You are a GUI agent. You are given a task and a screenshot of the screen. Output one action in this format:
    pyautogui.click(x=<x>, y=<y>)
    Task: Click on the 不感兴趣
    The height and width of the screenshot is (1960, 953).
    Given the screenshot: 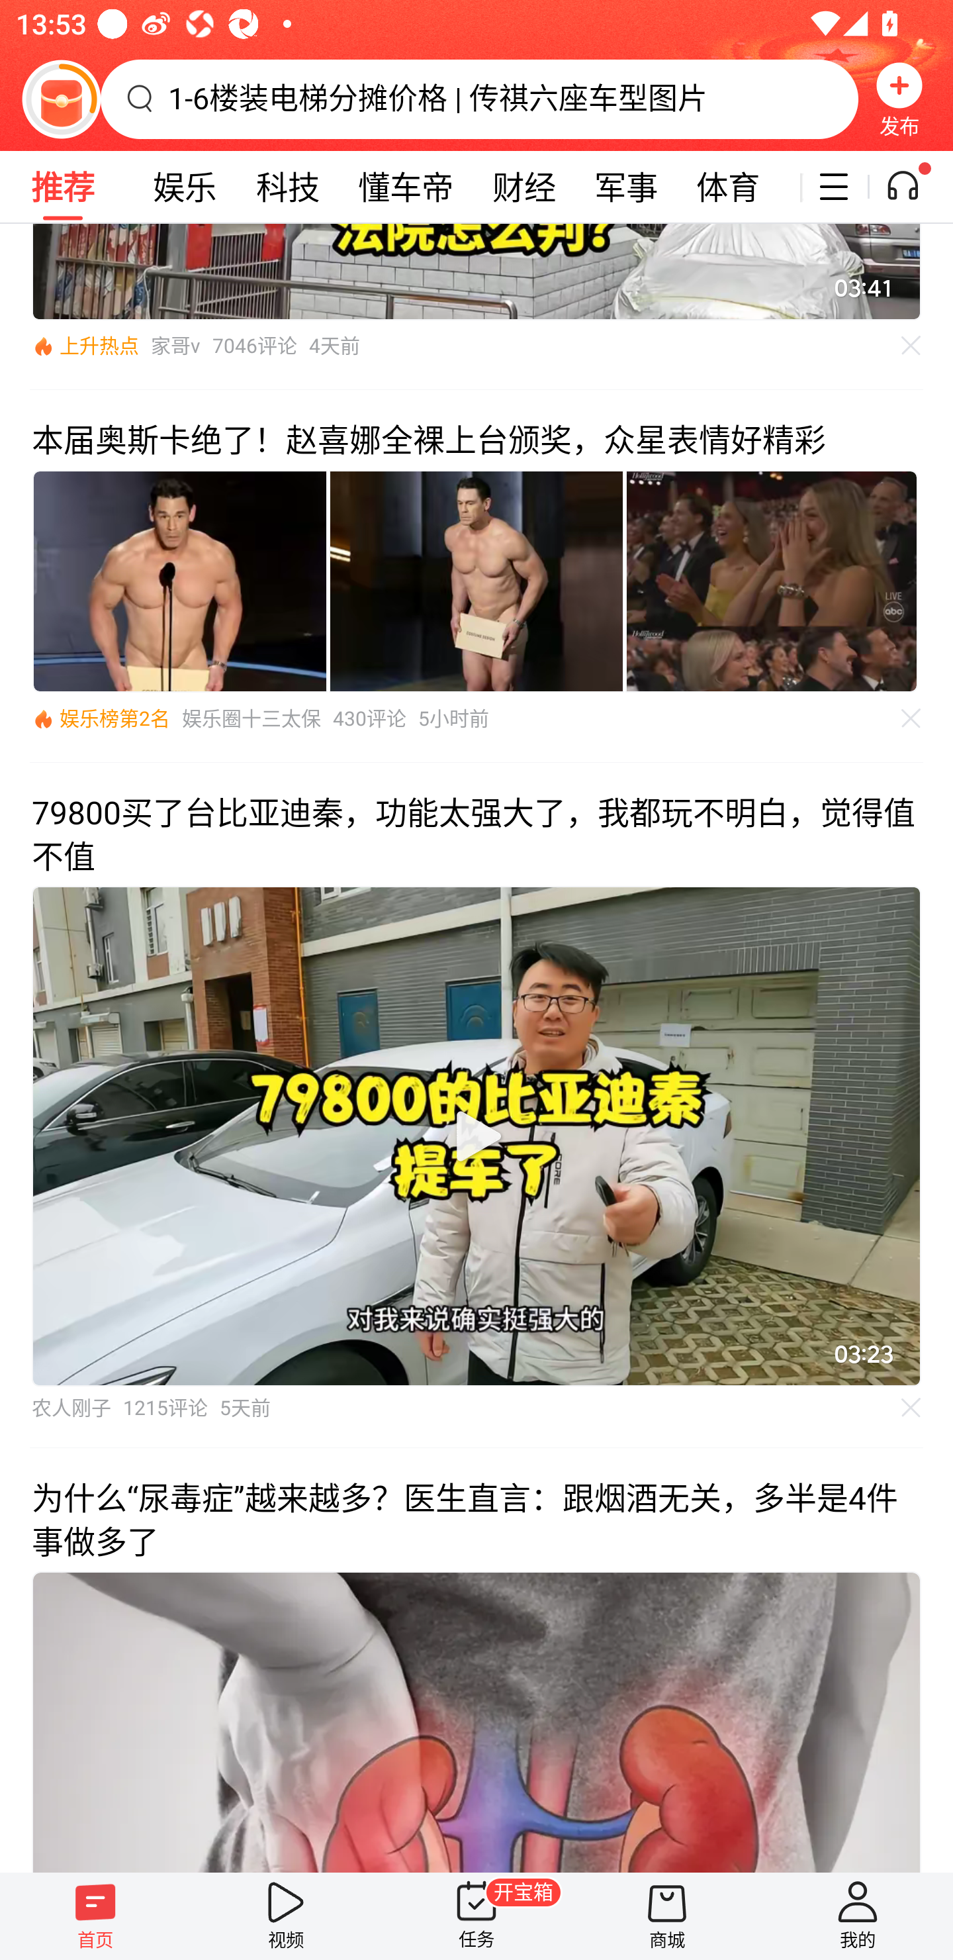 What is the action you would take?
    pyautogui.click(x=911, y=718)
    